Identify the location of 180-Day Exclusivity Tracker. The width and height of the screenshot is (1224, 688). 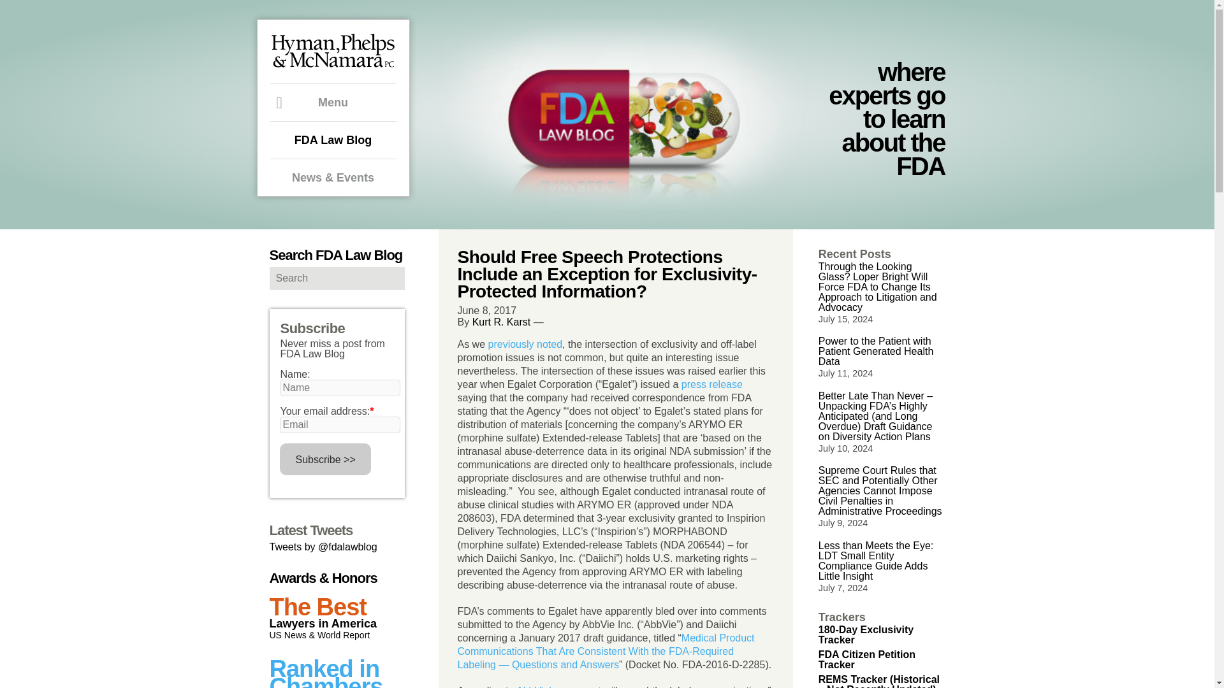
(866, 634).